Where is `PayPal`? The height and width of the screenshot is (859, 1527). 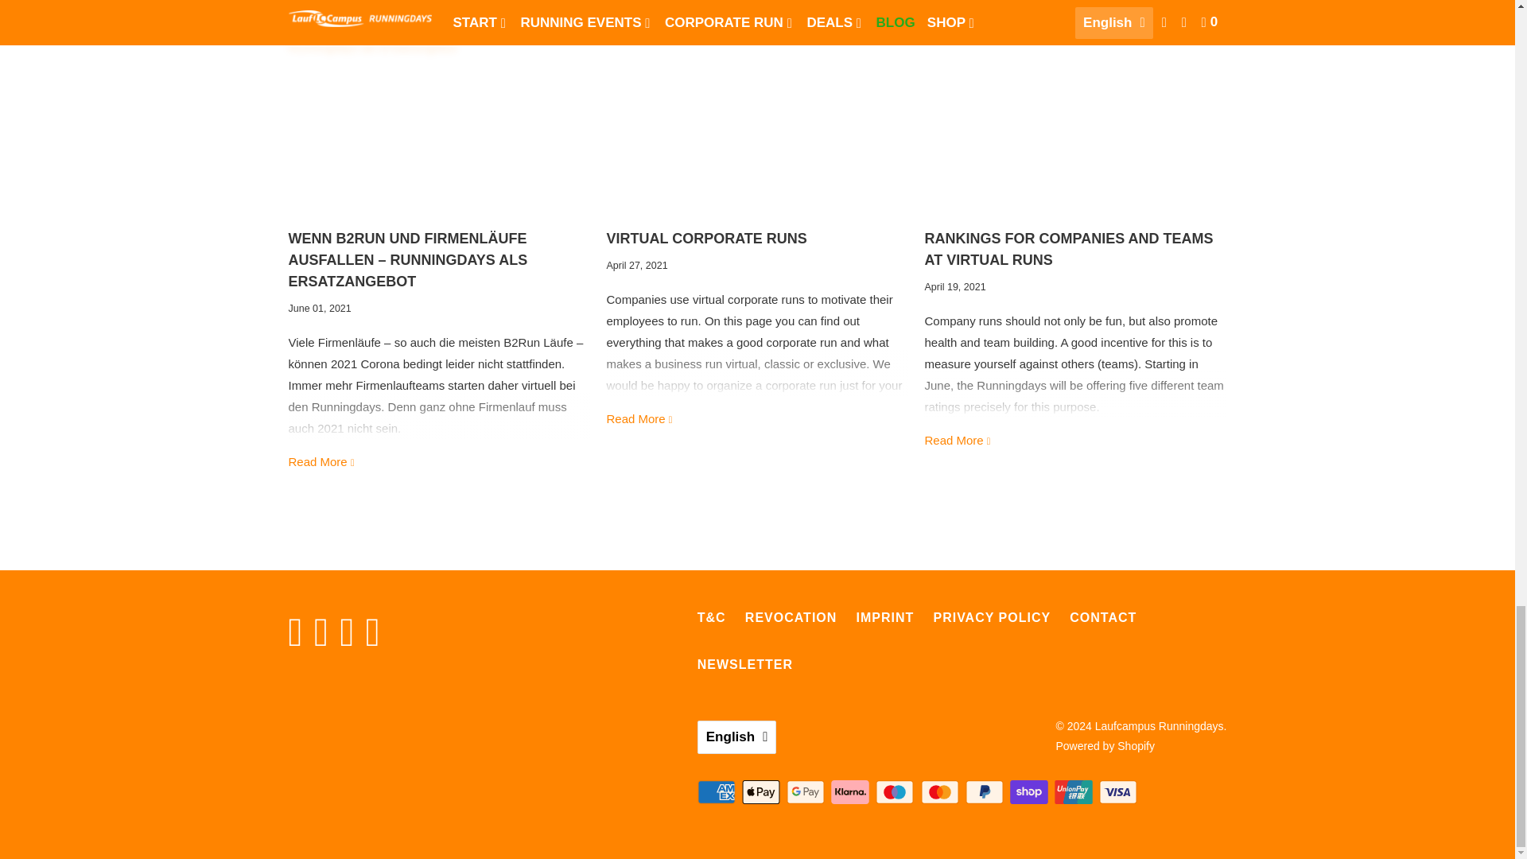 PayPal is located at coordinates (985, 791).